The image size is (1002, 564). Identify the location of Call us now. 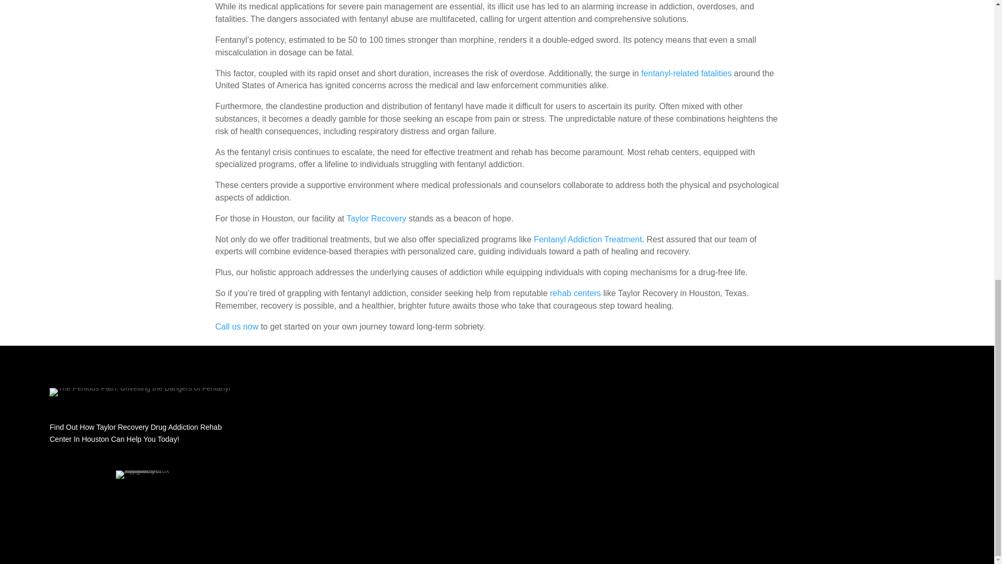
(237, 326).